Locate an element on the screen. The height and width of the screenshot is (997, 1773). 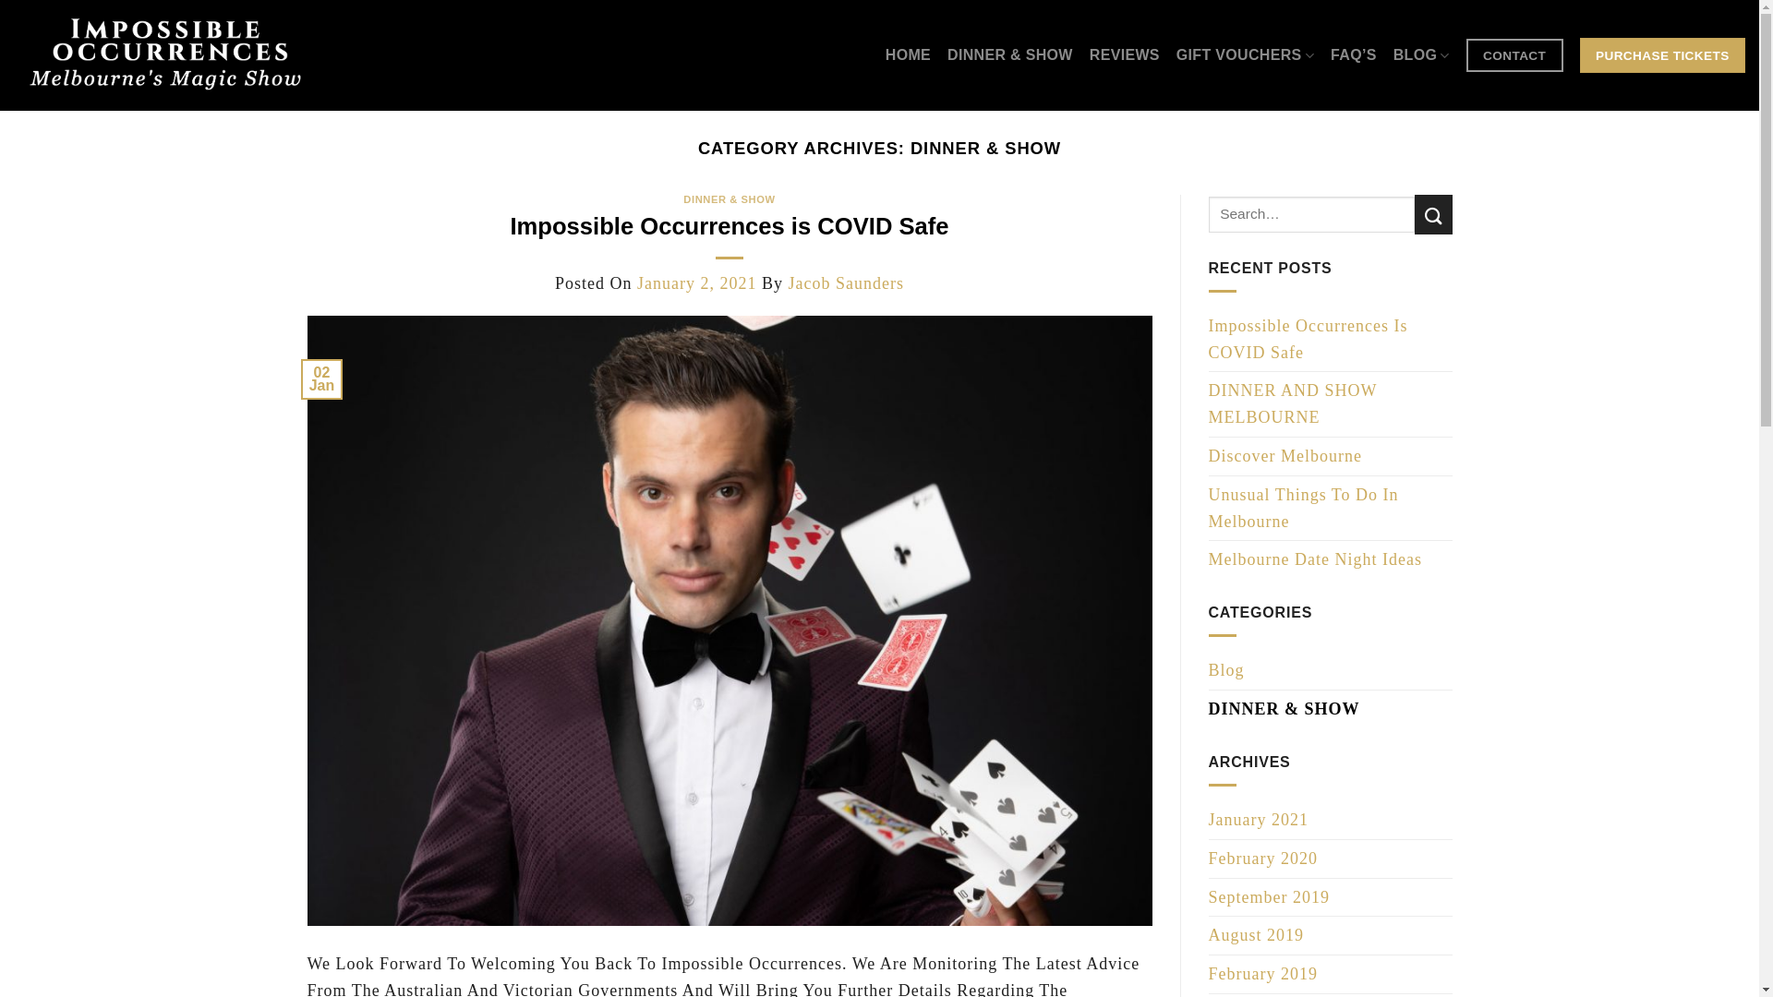
Impossible Occurrences is COVID Safe is located at coordinates (730, 226).